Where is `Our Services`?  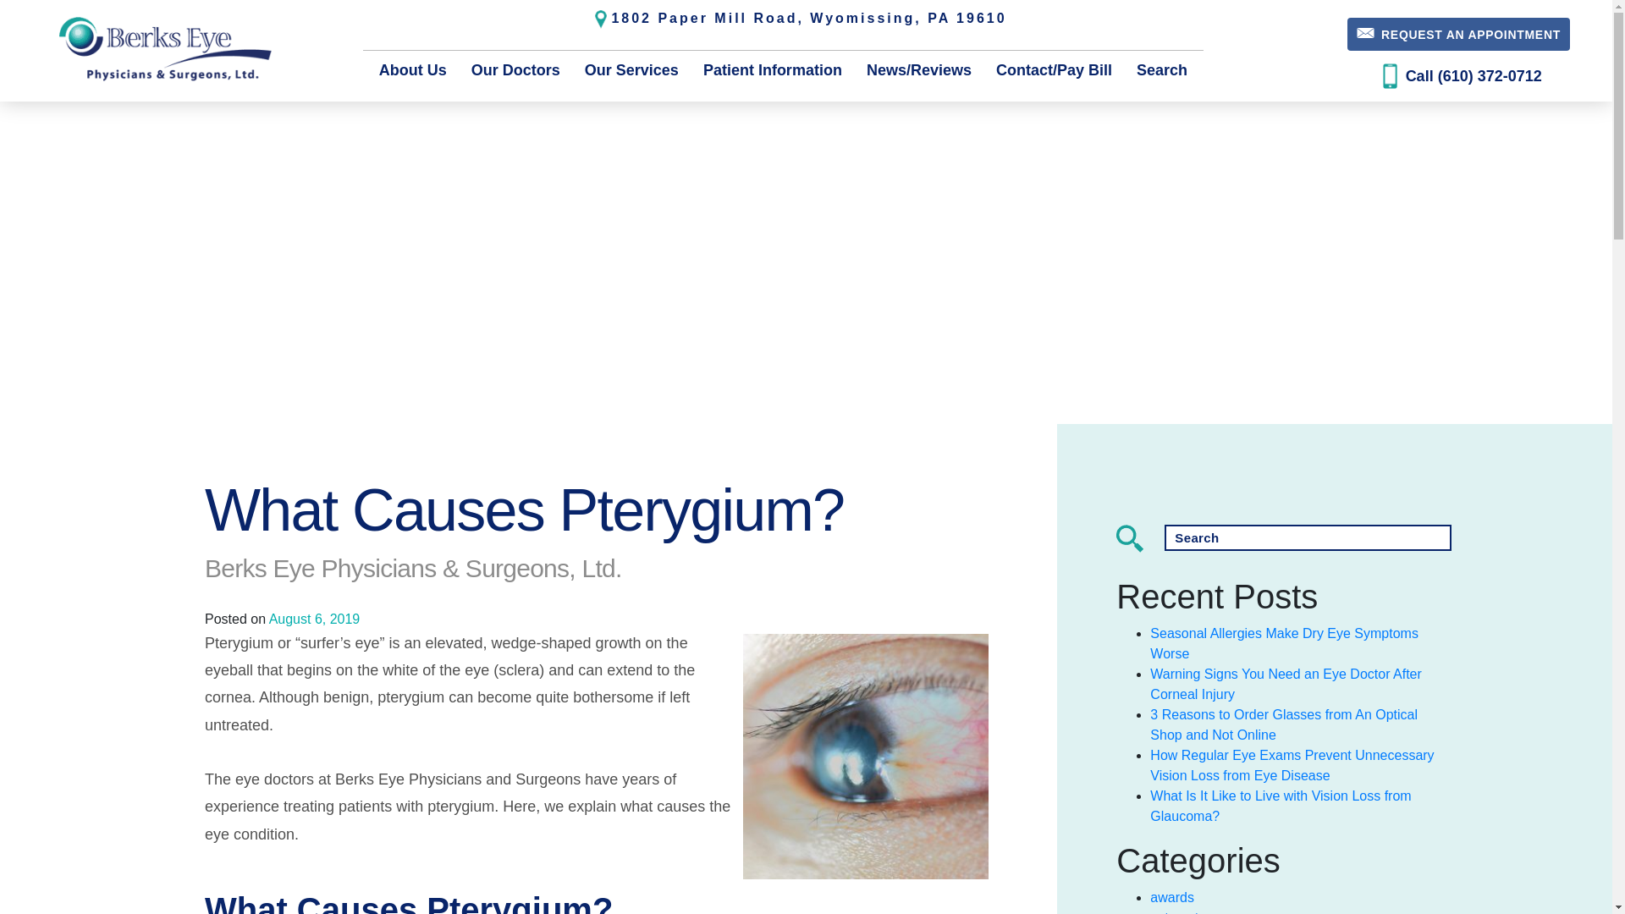
Our Services is located at coordinates (631, 71).